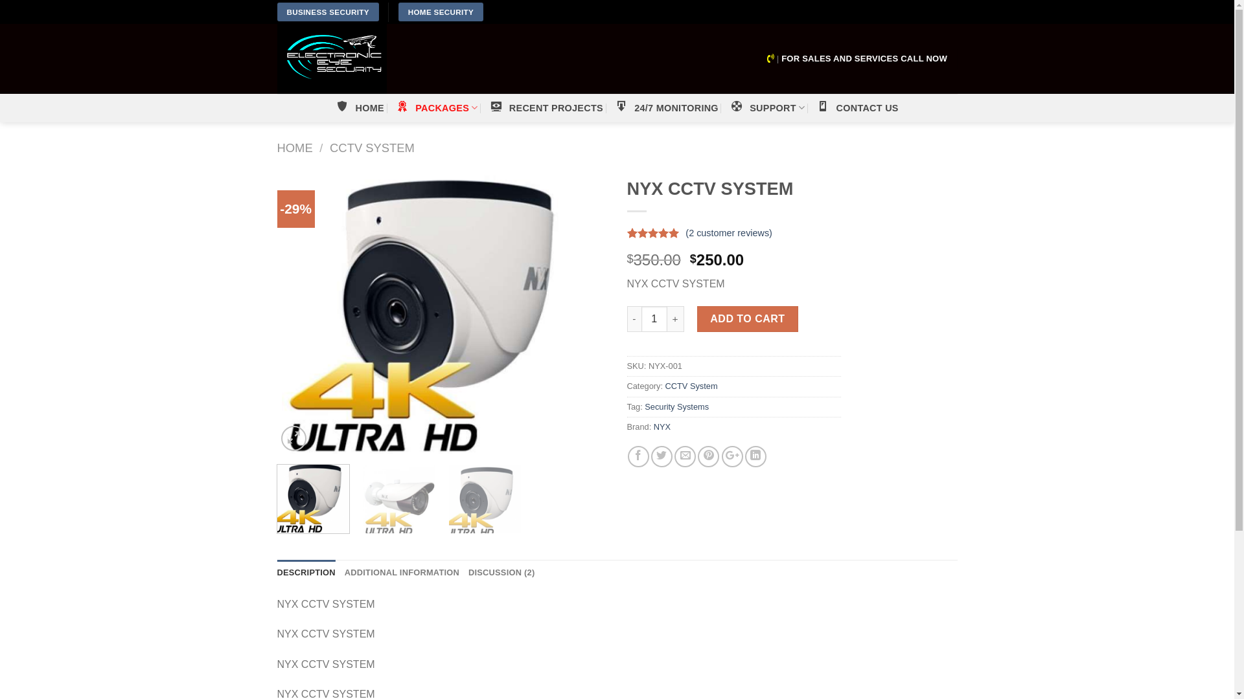 Image resolution: width=1244 pixels, height=699 pixels. Describe the element at coordinates (306, 572) in the screenshot. I see `DESCRIPTION` at that location.